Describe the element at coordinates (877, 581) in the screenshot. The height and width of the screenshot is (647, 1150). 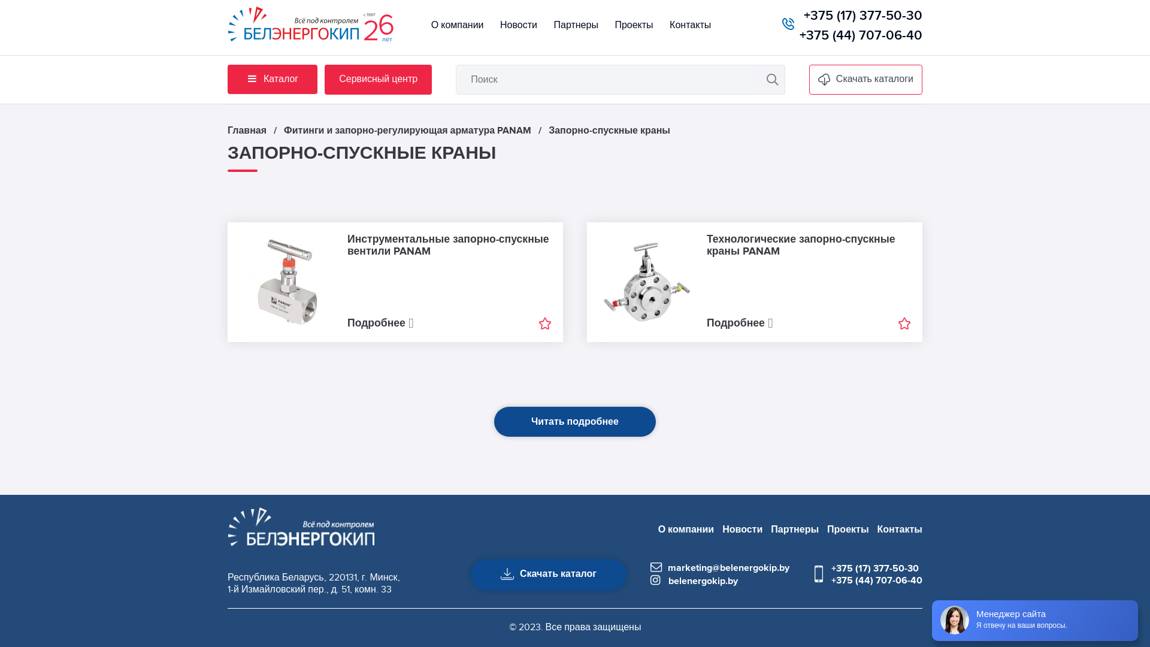
I see `+375 (44) 707-06-40` at that location.